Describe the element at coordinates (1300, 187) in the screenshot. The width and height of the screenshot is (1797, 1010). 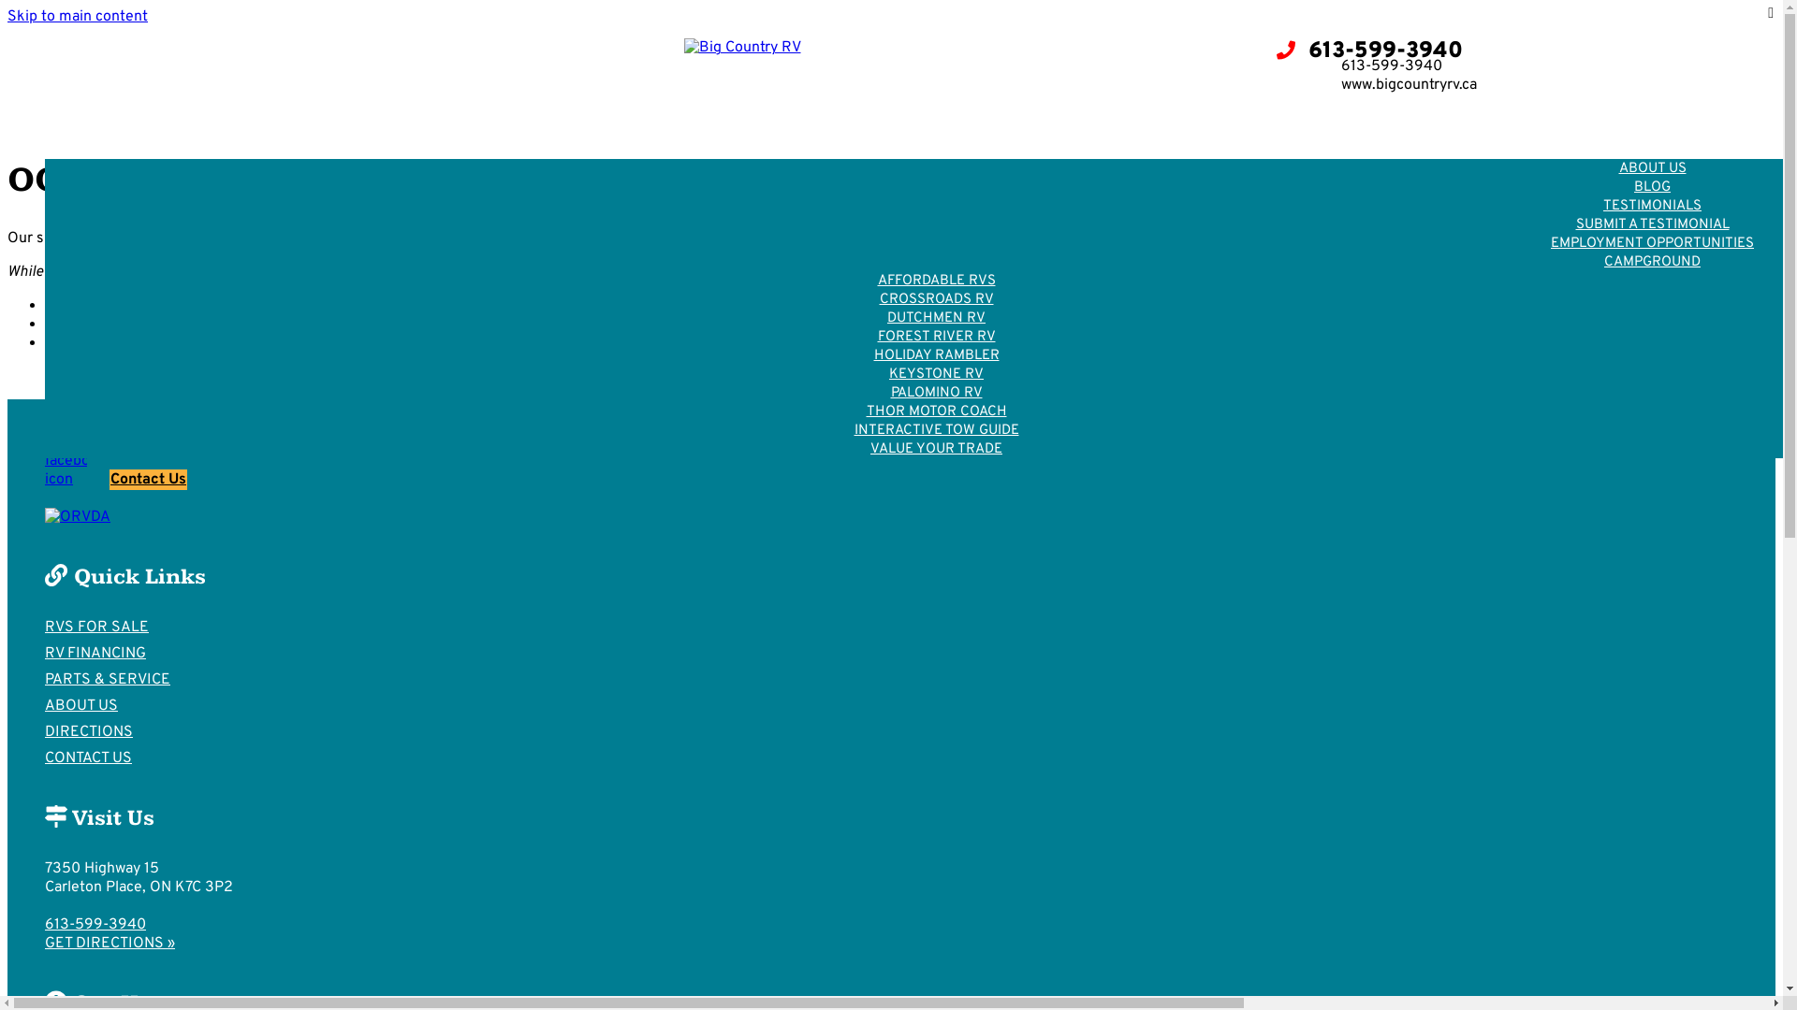
I see `RV PARTS SPECIALS` at that location.